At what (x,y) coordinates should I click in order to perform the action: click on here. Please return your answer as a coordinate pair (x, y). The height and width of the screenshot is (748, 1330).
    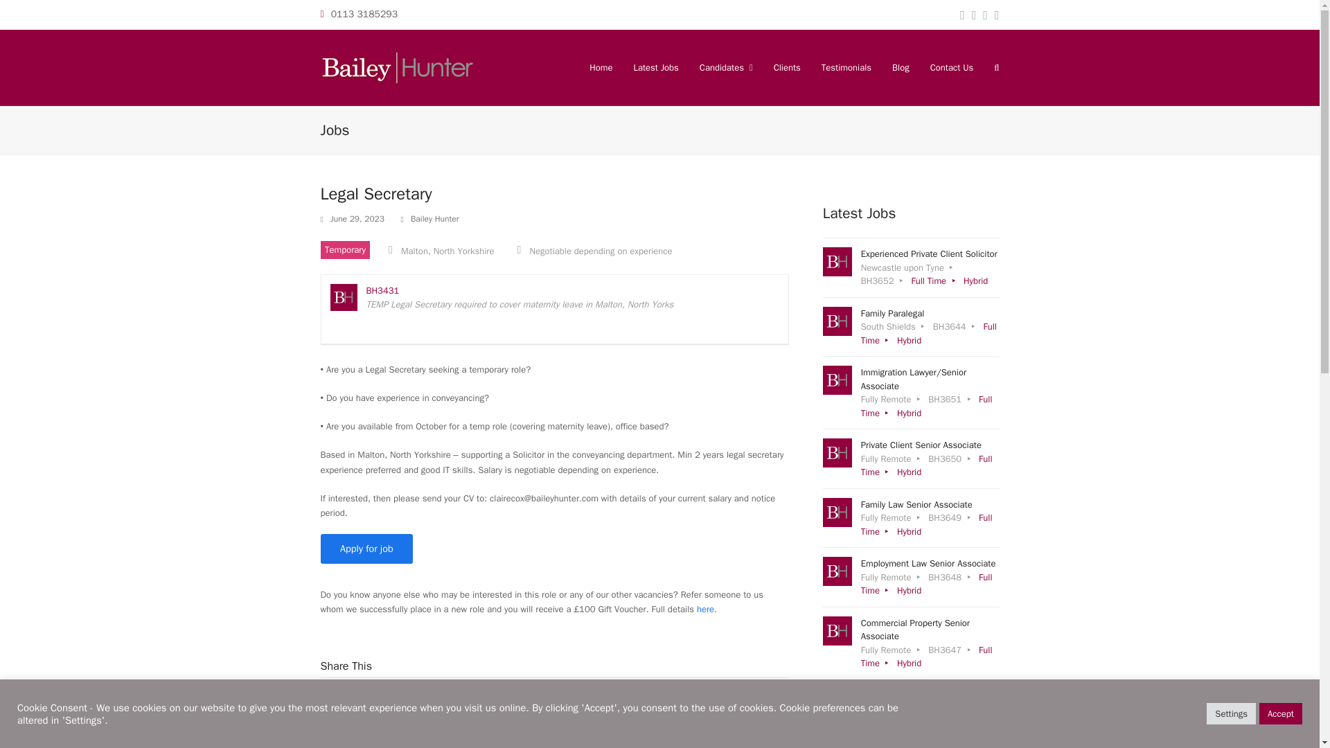
    Looking at the image, I should click on (912, 327).